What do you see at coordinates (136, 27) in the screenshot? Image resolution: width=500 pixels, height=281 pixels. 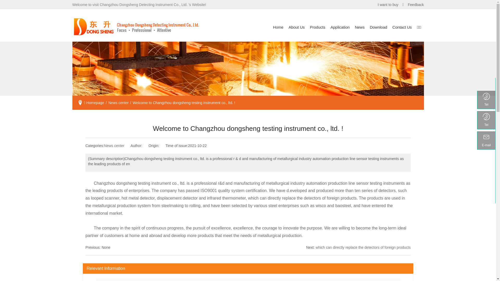 I see `logo` at bounding box center [136, 27].